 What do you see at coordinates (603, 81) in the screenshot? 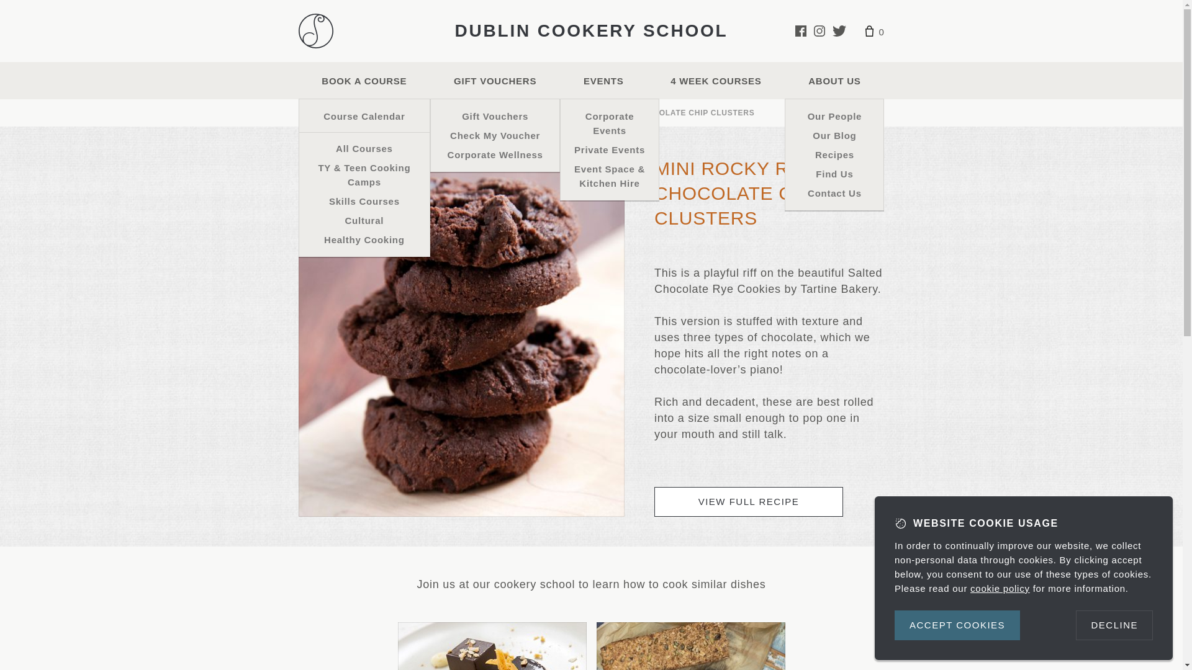
I see `EVENTS` at bounding box center [603, 81].